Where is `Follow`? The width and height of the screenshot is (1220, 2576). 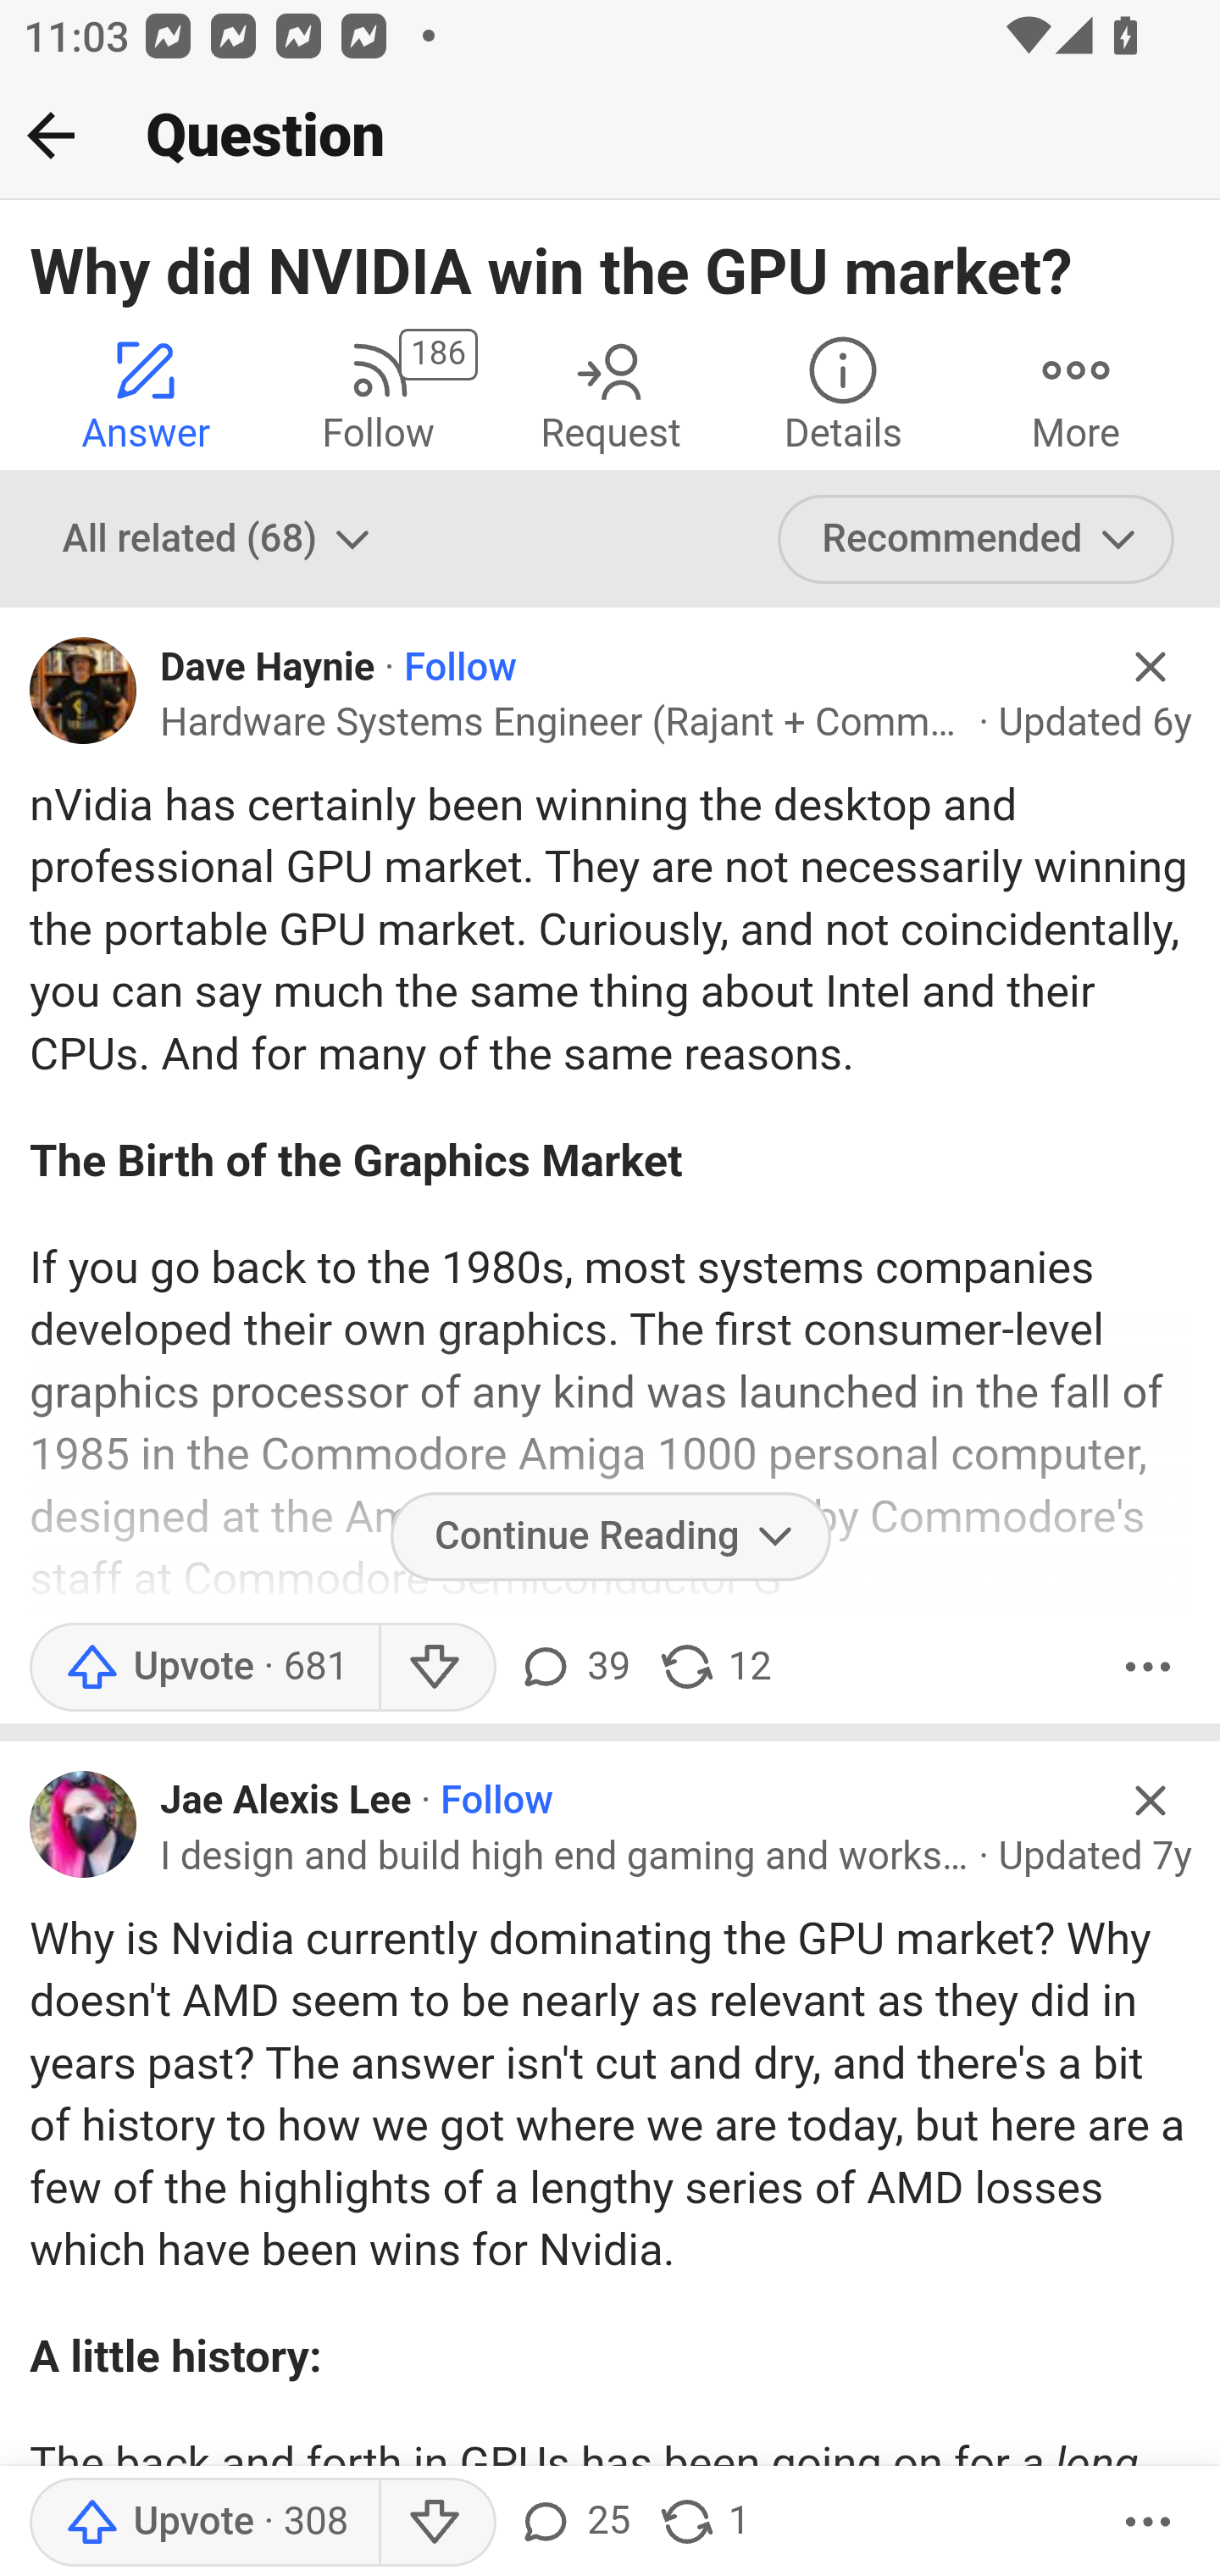 Follow is located at coordinates (461, 668).